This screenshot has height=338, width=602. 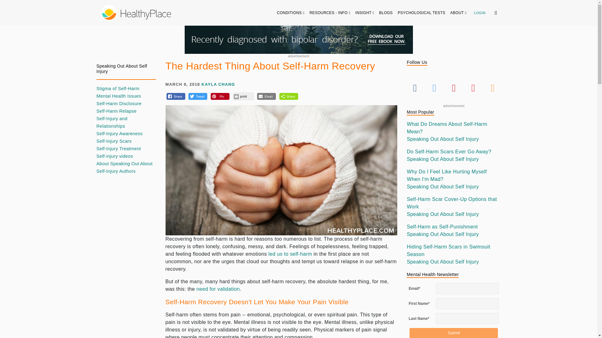 What do you see at coordinates (453, 333) in the screenshot?
I see `Submit` at bounding box center [453, 333].